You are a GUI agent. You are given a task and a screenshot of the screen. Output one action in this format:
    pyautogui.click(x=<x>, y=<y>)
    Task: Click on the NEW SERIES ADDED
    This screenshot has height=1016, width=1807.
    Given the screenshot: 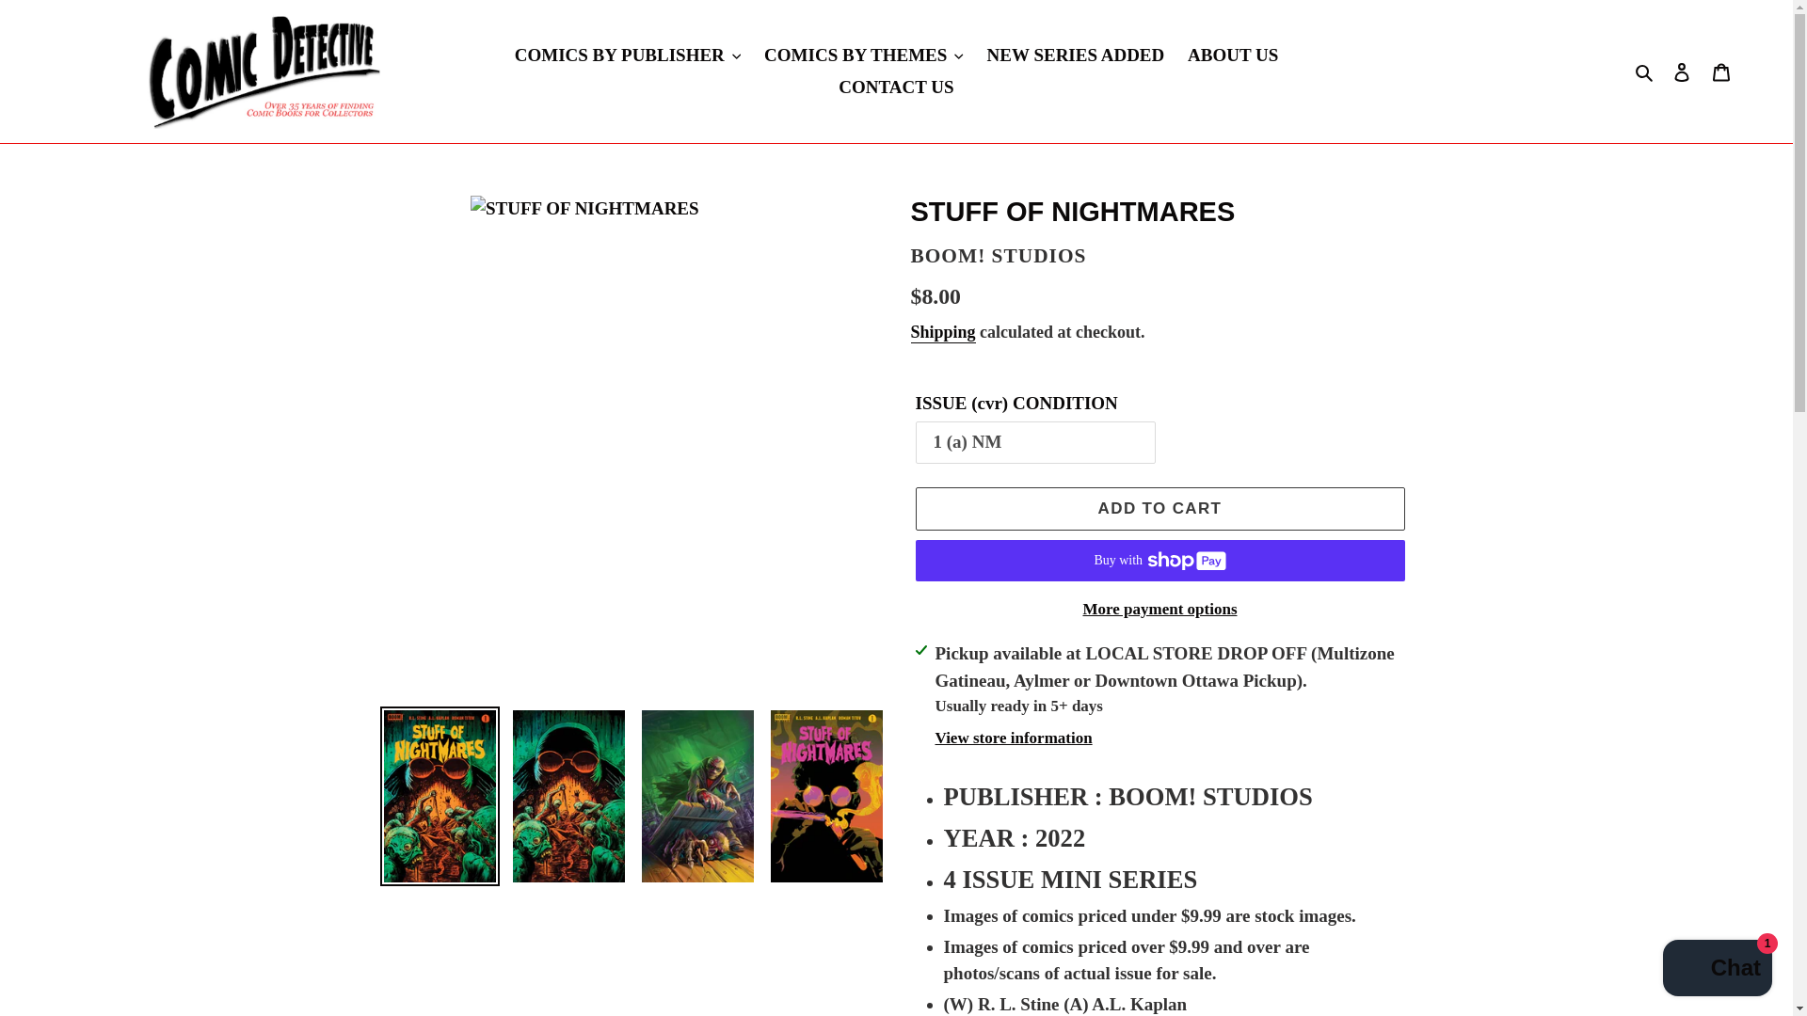 What is the action you would take?
    pyautogui.click(x=1076, y=56)
    